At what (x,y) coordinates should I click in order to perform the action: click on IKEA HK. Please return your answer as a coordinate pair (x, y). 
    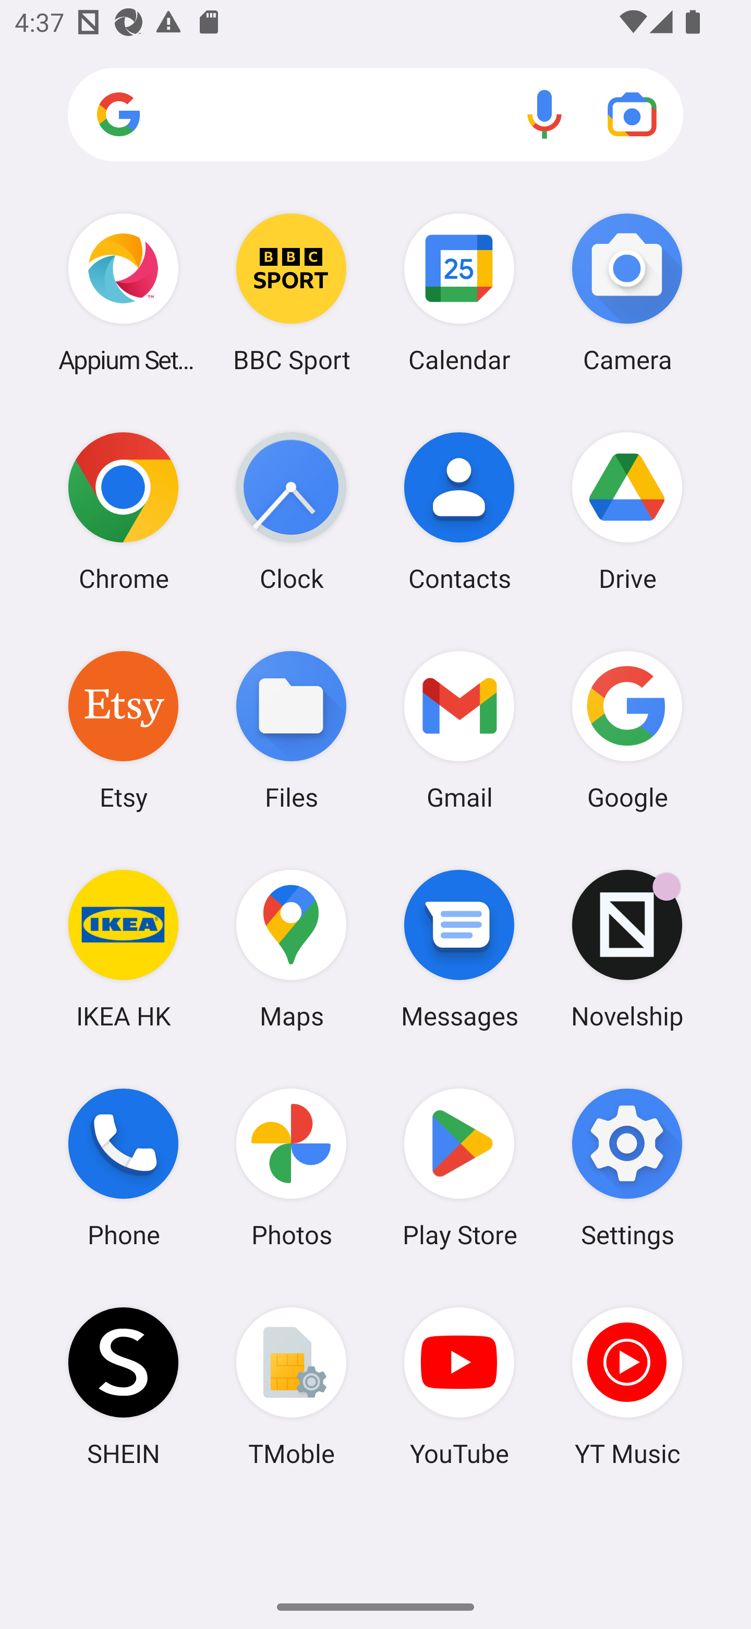
    Looking at the image, I should click on (123, 949).